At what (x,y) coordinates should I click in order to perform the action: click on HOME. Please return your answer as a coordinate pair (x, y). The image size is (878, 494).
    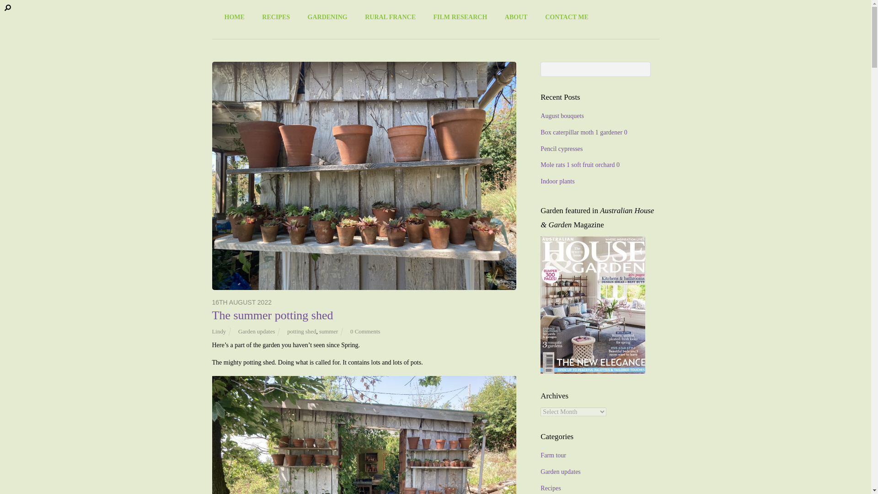
    Looking at the image, I should click on (234, 17).